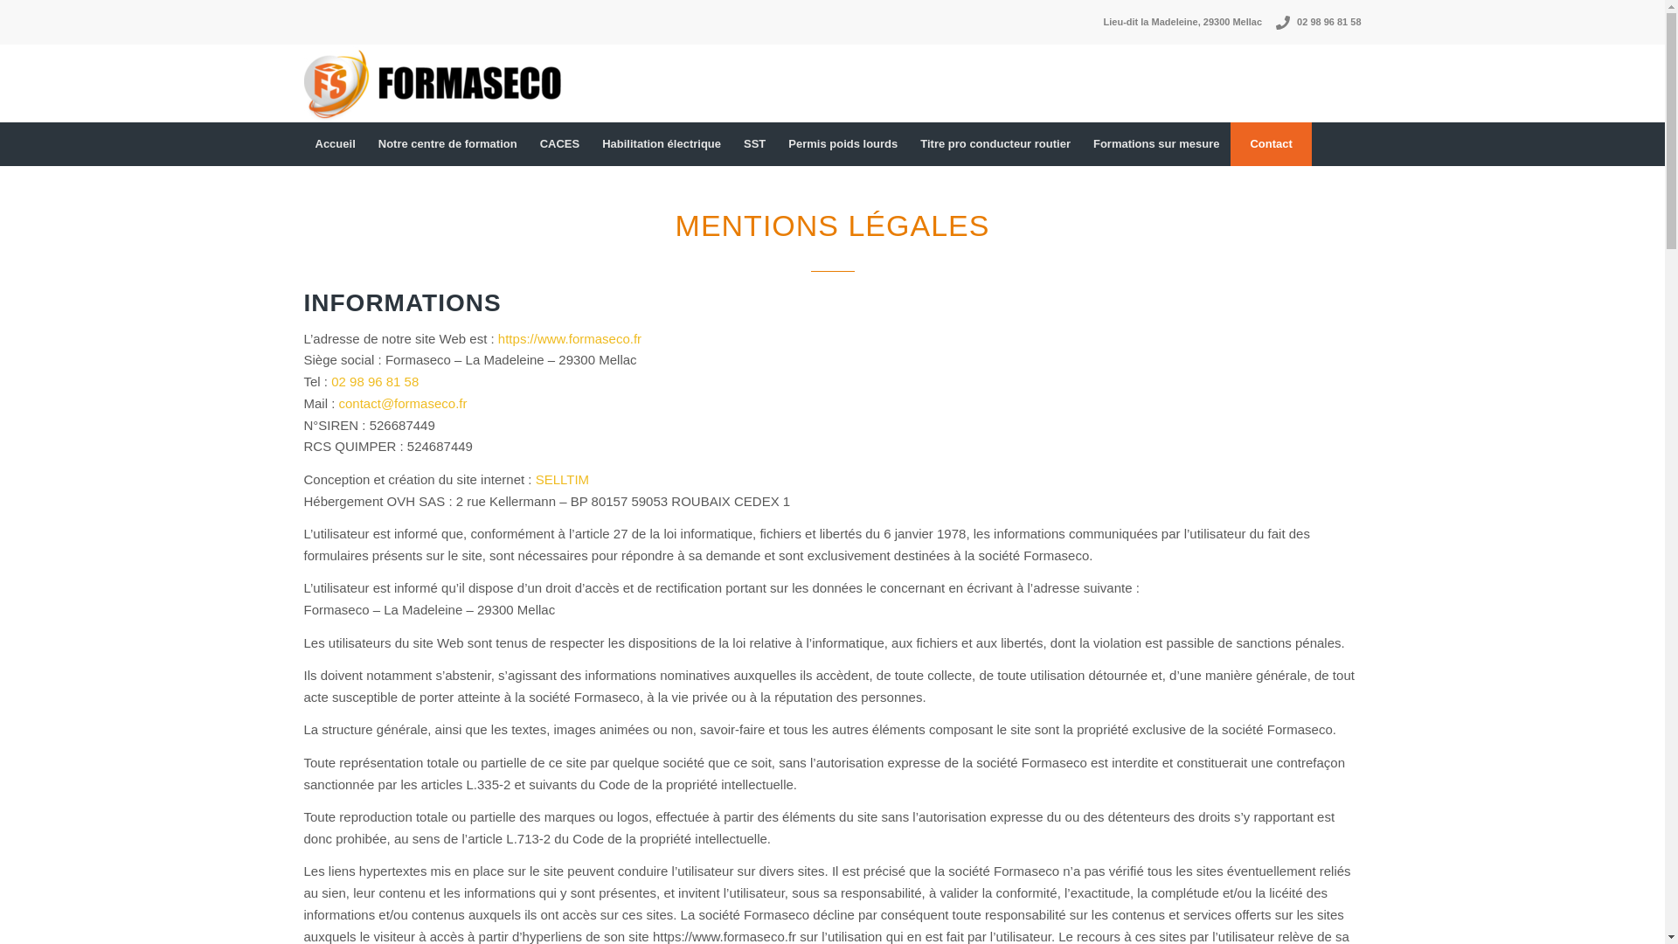 This screenshot has height=944, width=1678. Describe the element at coordinates (755, 144) in the screenshot. I see `SST` at that location.